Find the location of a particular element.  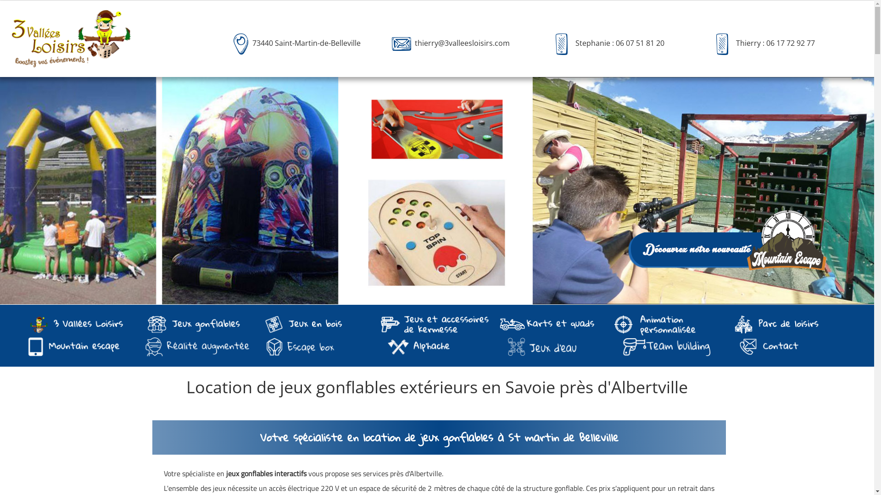

thierry@3valleesloisirs.com is located at coordinates (463, 44).